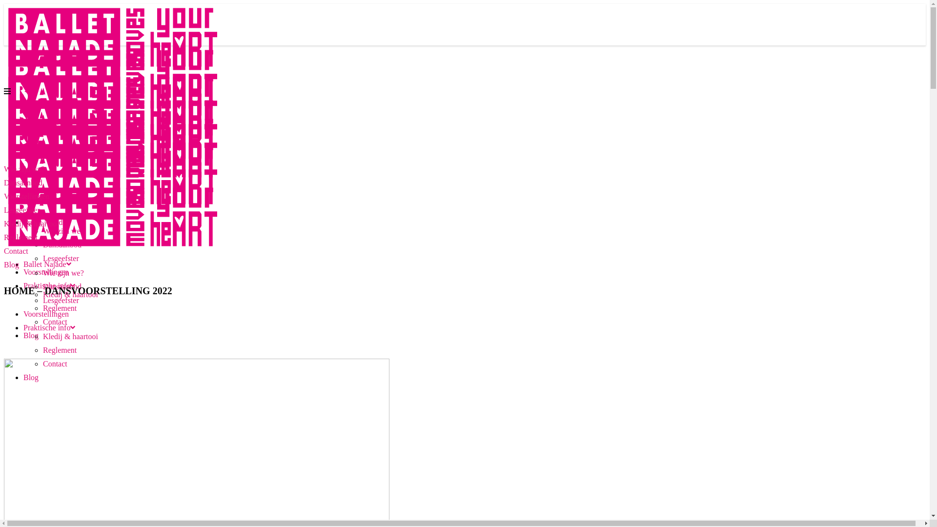  Describe the element at coordinates (47, 222) in the screenshot. I see `Ballet Najade` at that location.